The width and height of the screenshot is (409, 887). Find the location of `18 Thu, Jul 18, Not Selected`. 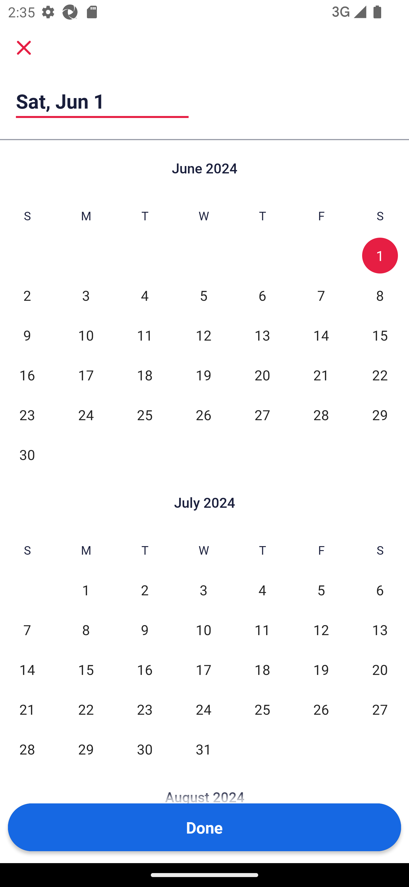

18 Thu, Jul 18, Not Selected is located at coordinates (262, 669).